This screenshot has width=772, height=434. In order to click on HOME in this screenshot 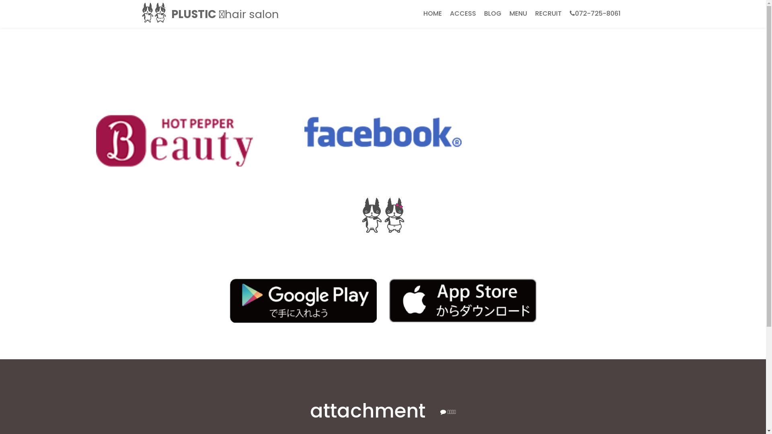, I will do `click(432, 14)`.